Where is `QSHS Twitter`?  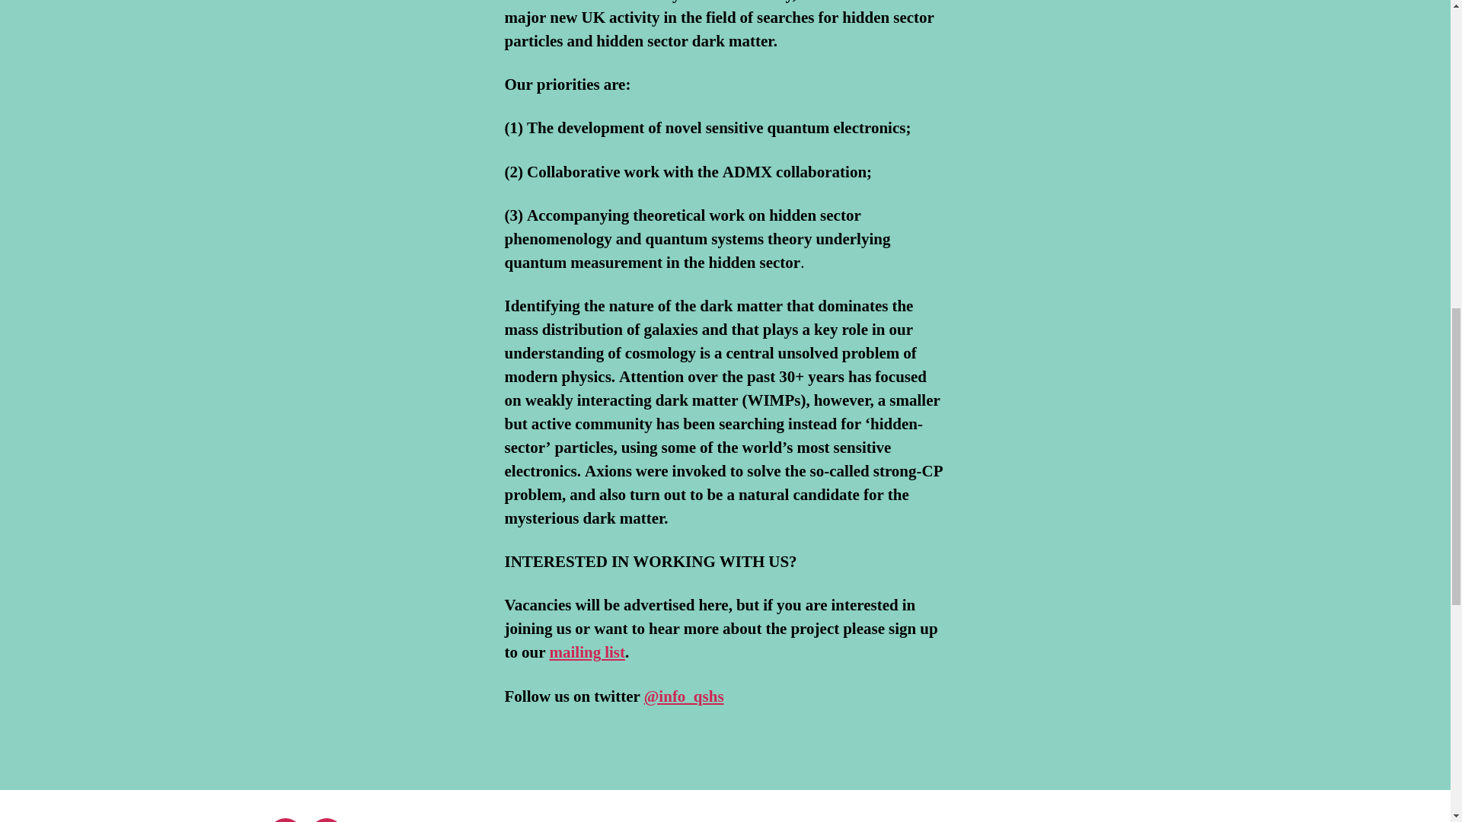 QSHS Twitter is located at coordinates (284, 820).